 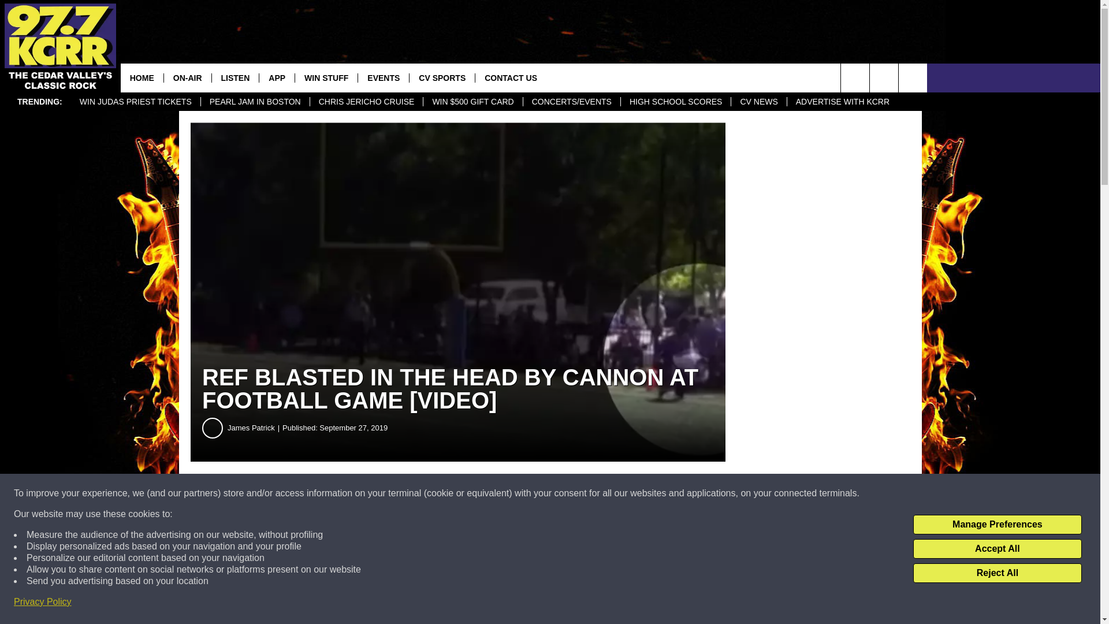 I want to click on CV NEWS, so click(x=758, y=102).